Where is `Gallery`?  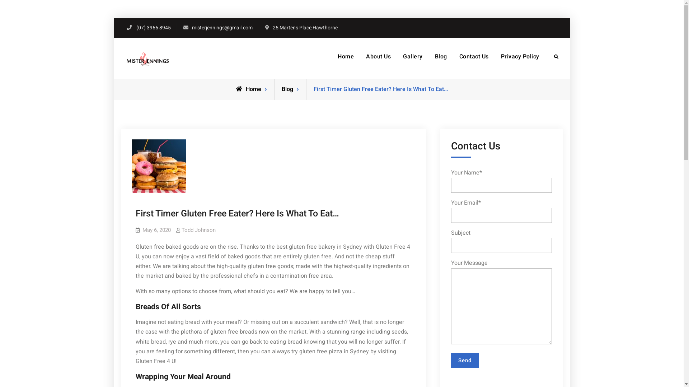
Gallery is located at coordinates (413, 57).